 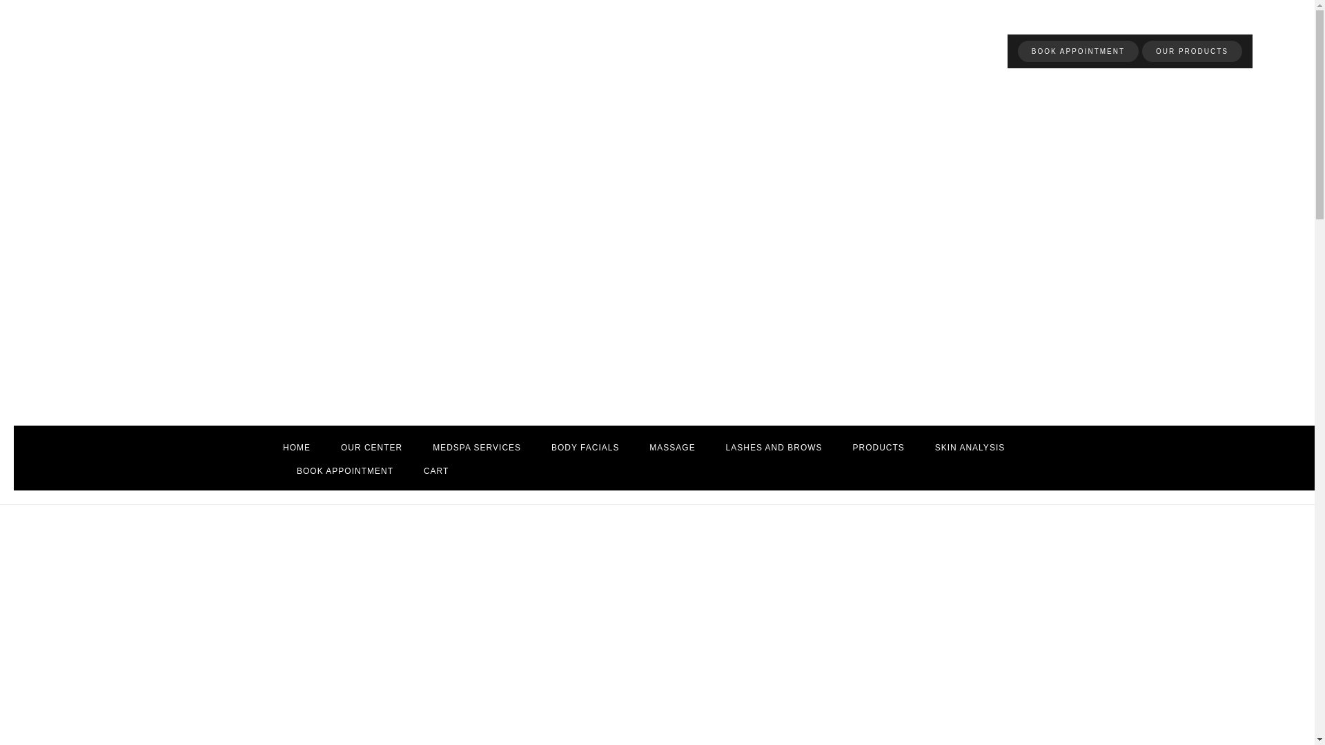 I want to click on MEDSPA SERVICES, so click(x=476, y=447).